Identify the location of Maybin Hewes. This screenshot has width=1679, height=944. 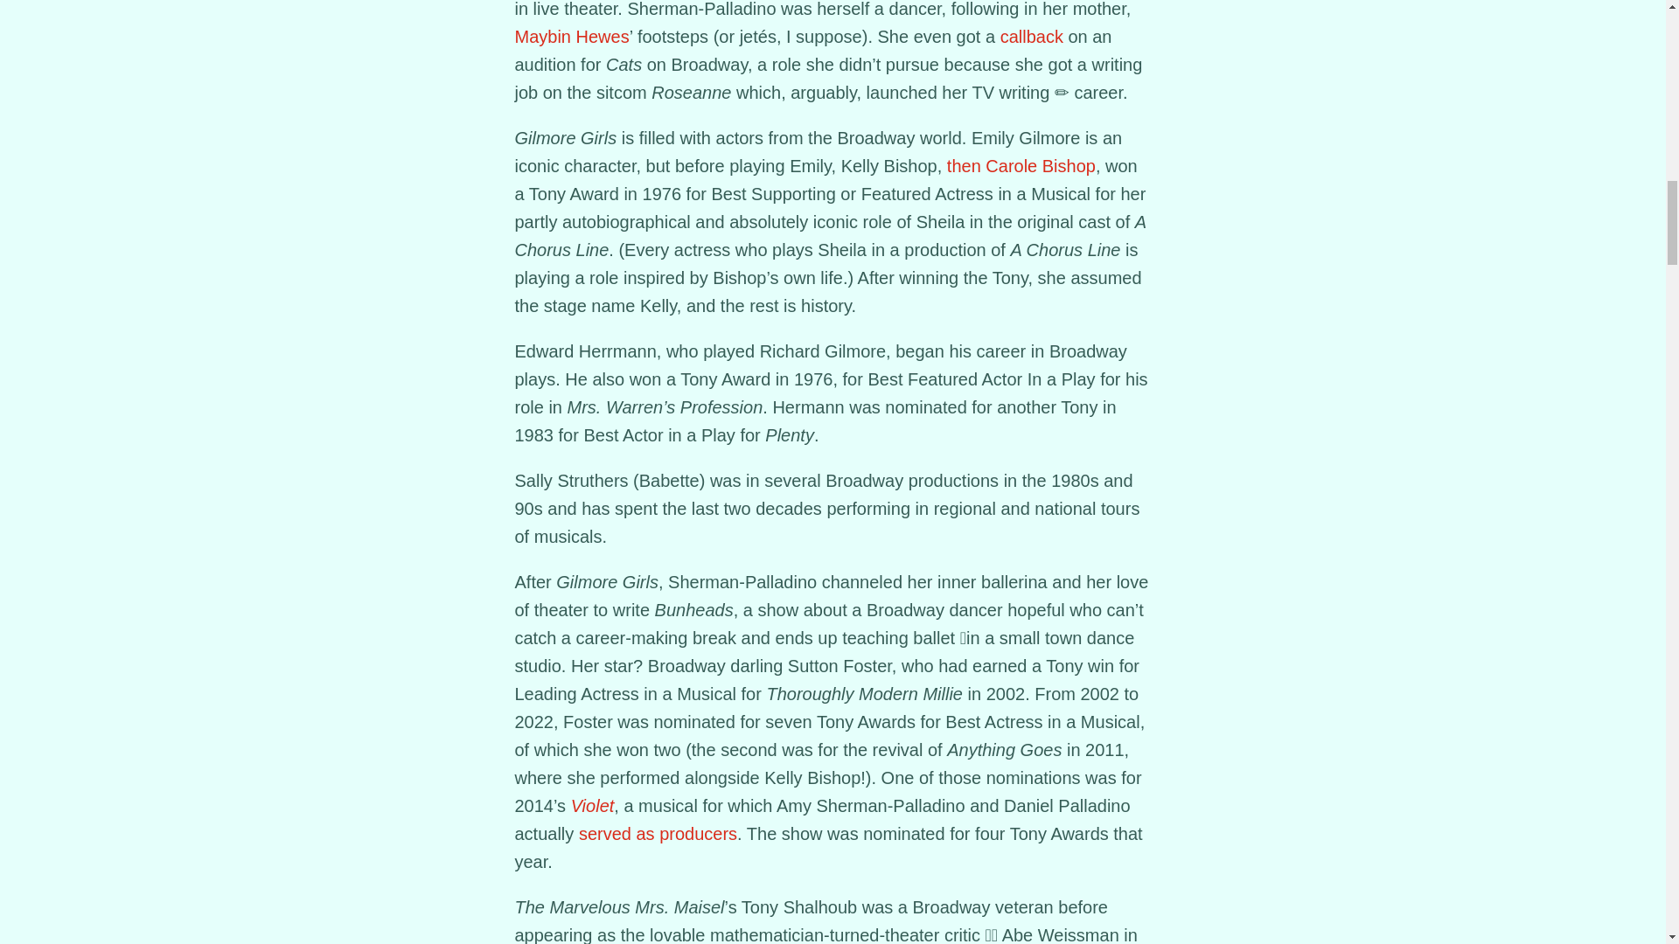
(570, 37).